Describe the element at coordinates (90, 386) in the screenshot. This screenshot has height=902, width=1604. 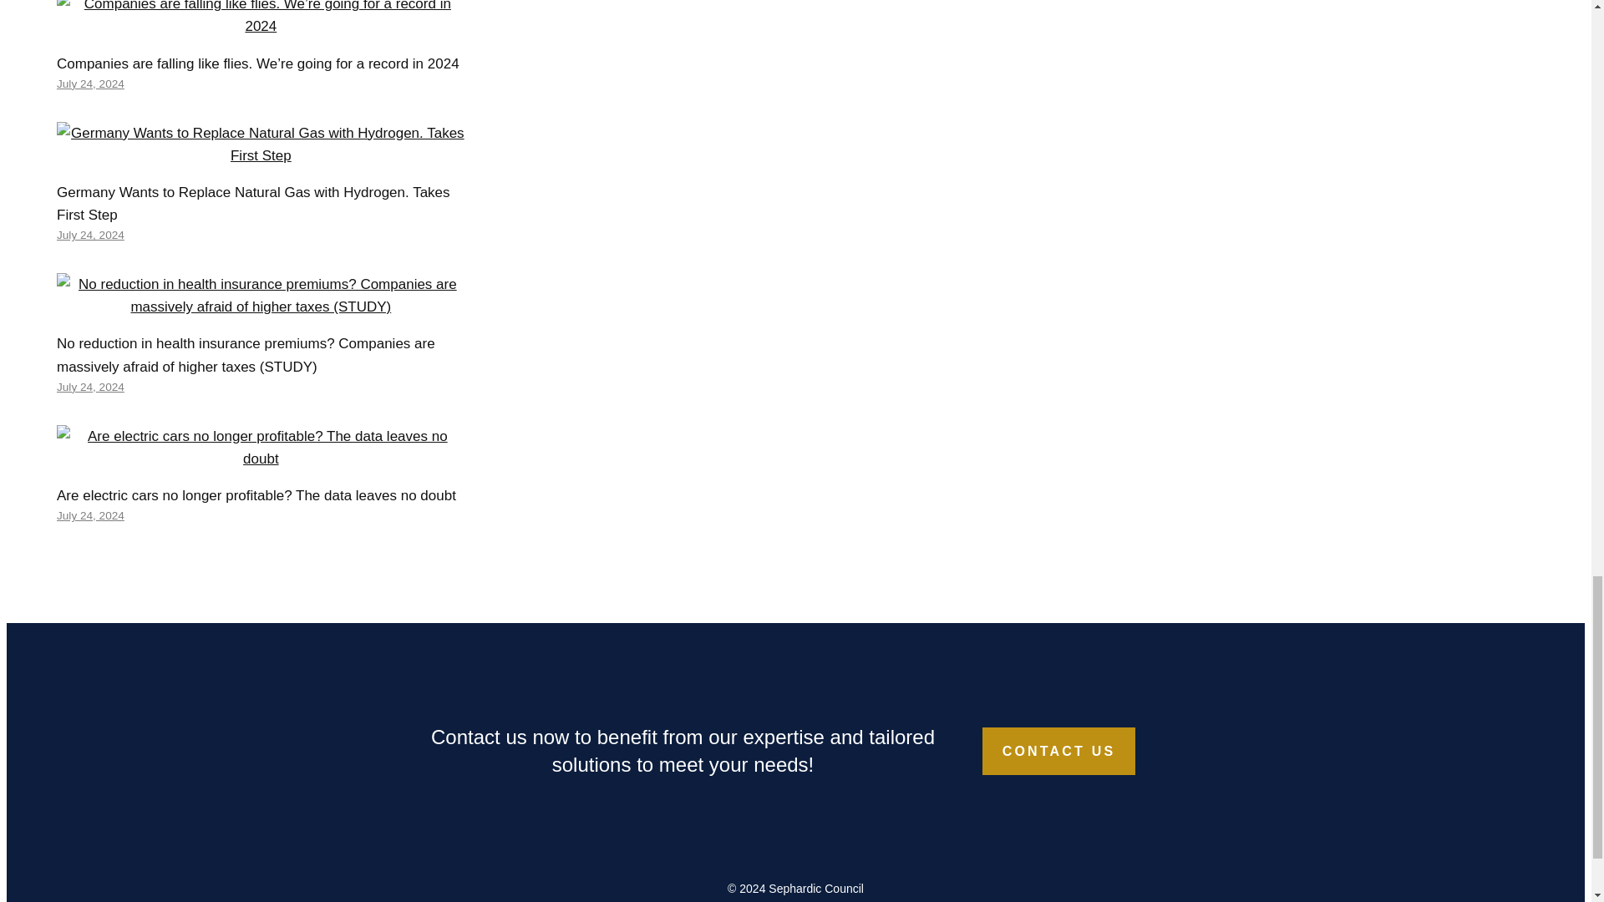
I see `6:38 am` at that location.